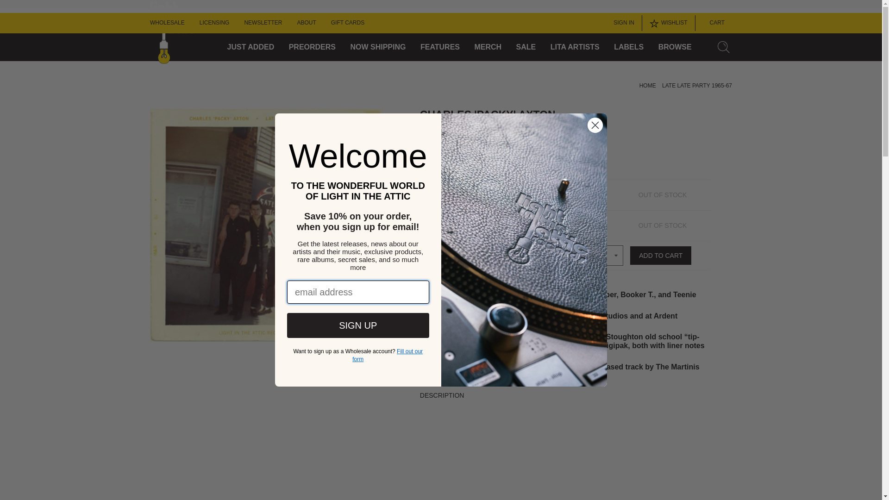 The height and width of the screenshot is (500, 889). What do you see at coordinates (714, 23) in the screenshot?
I see `CART` at bounding box center [714, 23].